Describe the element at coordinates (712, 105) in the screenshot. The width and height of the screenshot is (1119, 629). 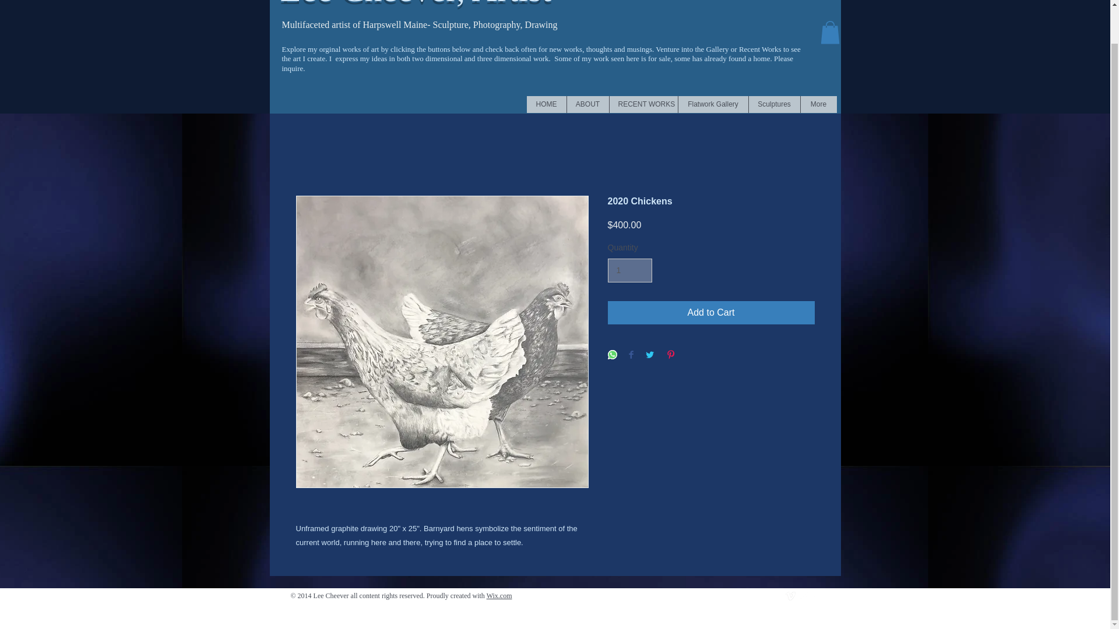
I see `Flatwork Gallery` at that location.